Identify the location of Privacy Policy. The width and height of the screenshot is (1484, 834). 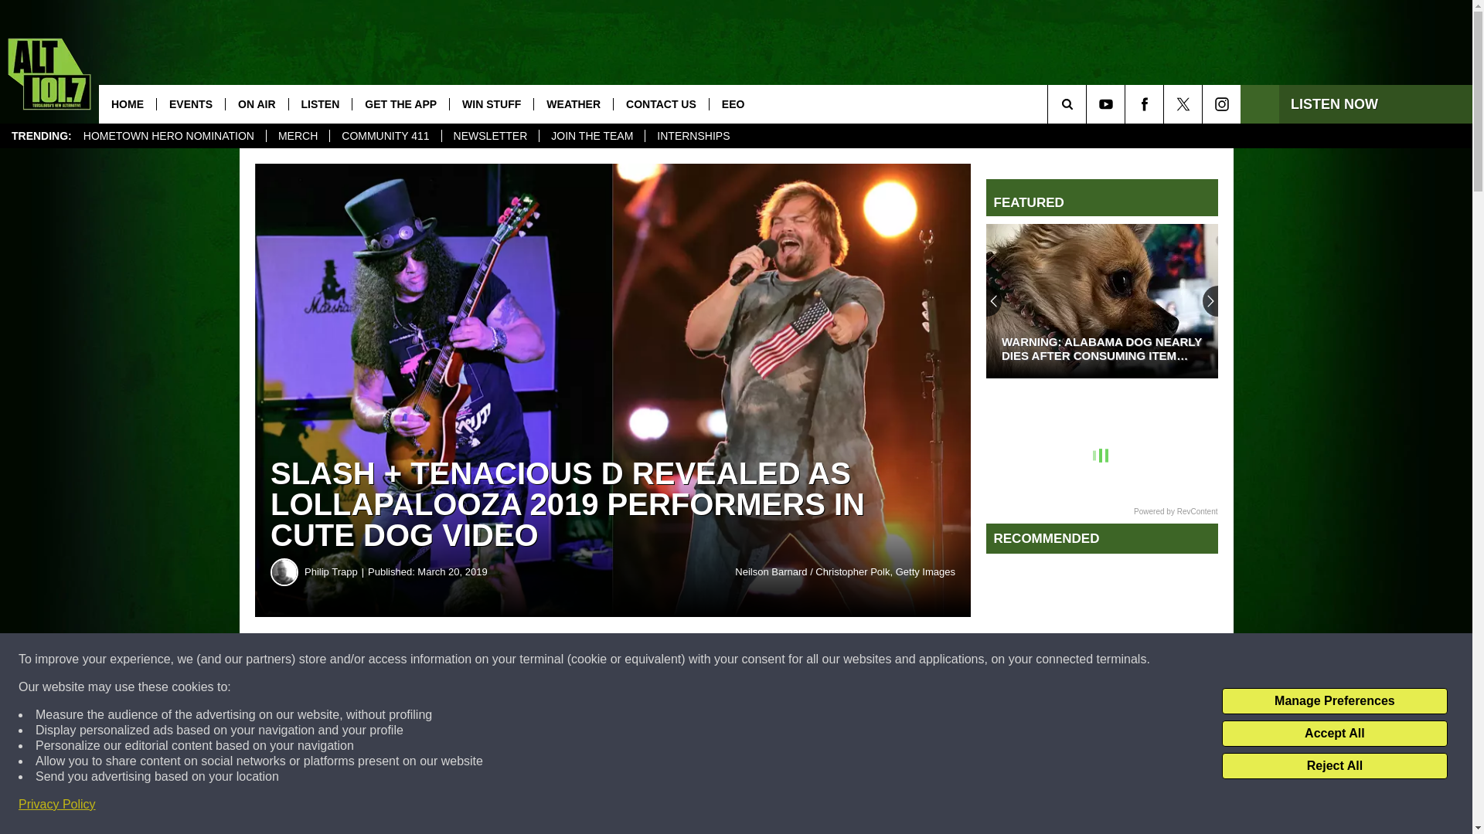
(57, 805).